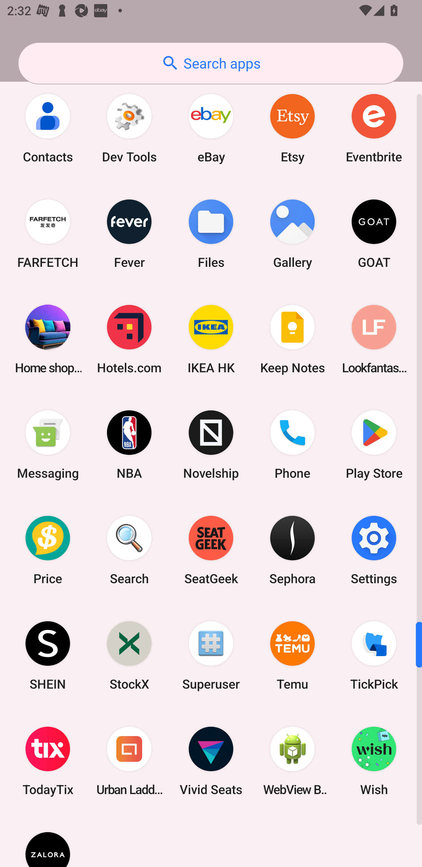  Describe the element at coordinates (292, 550) in the screenshot. I see `Sephora` at that location.